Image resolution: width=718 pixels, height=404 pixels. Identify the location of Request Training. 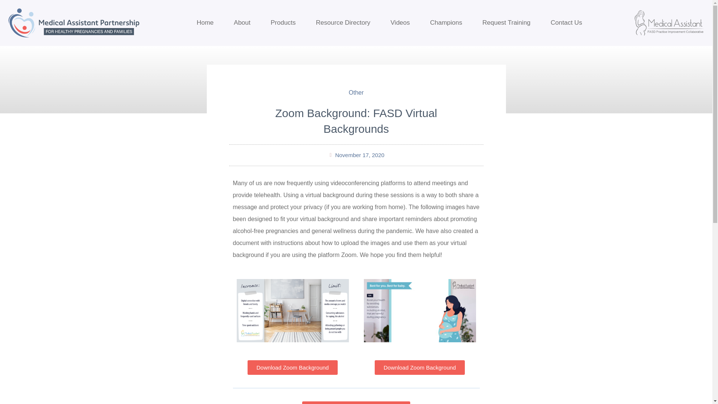
(506, 22).